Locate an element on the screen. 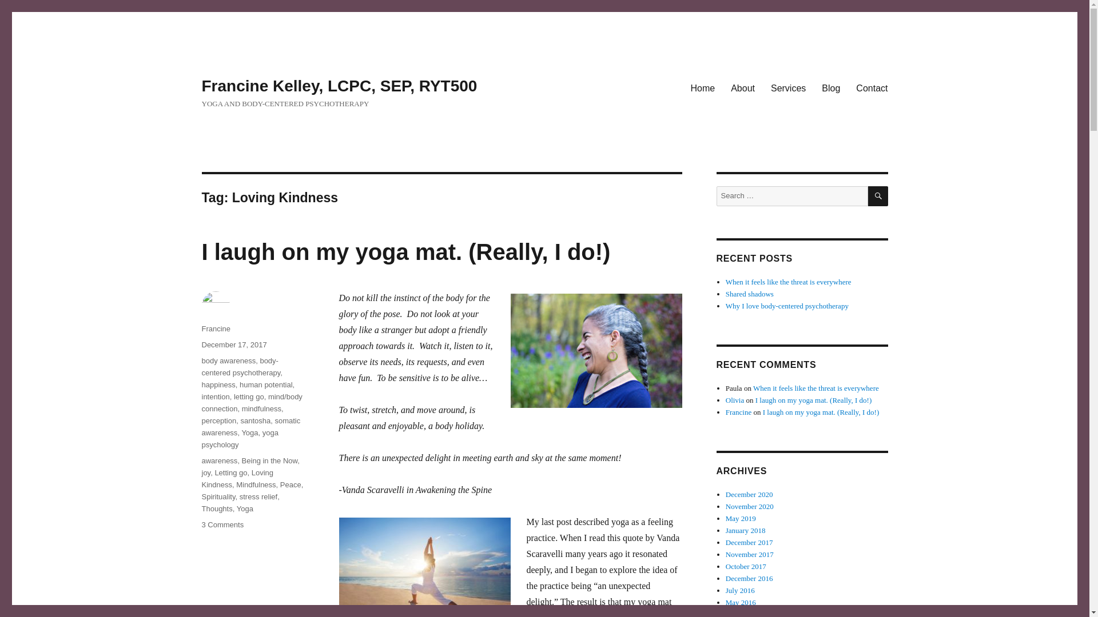  mindfulness is located at coordinates (261, 408).